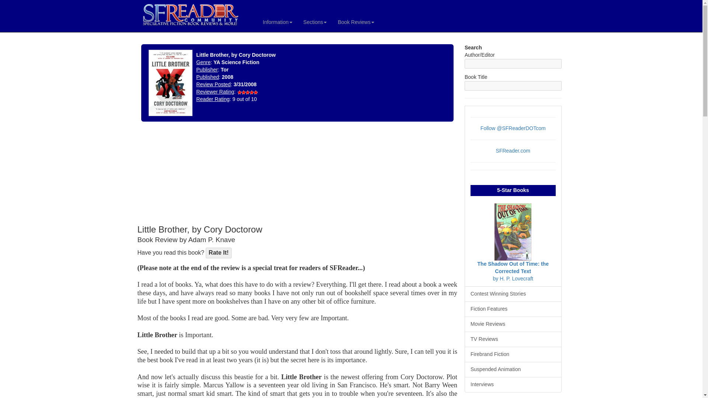 This screenshot has width=708, height=398. I want to click on SFReader author interview archives, so click(513, 384).